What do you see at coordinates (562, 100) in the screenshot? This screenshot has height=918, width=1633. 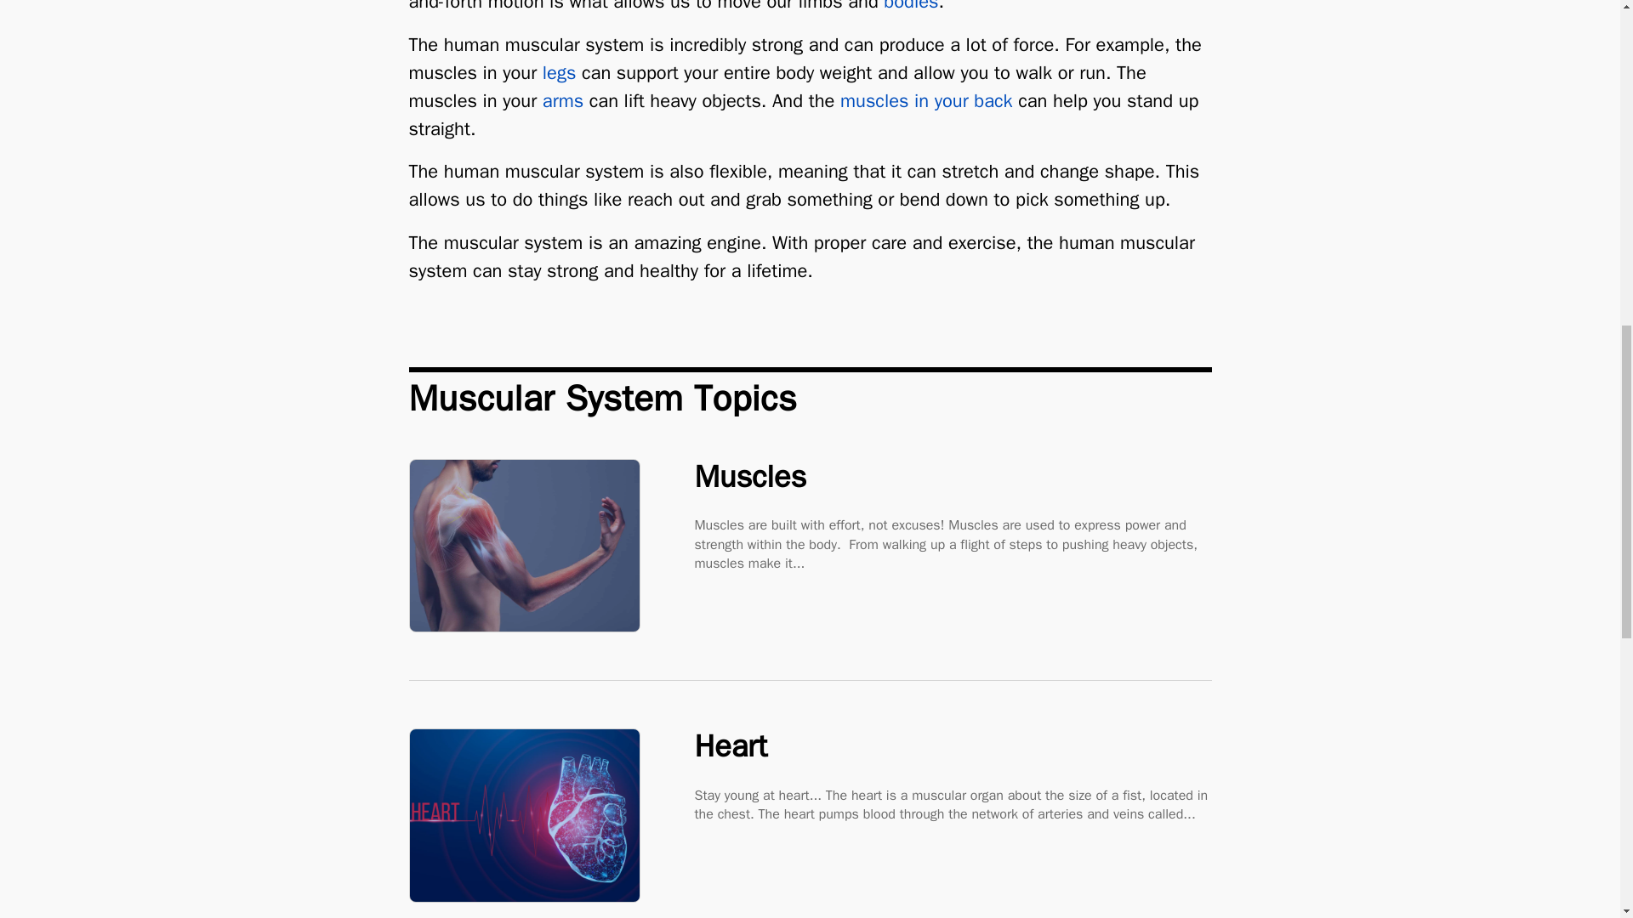 I see `arms` at bounding box center [562, 100].